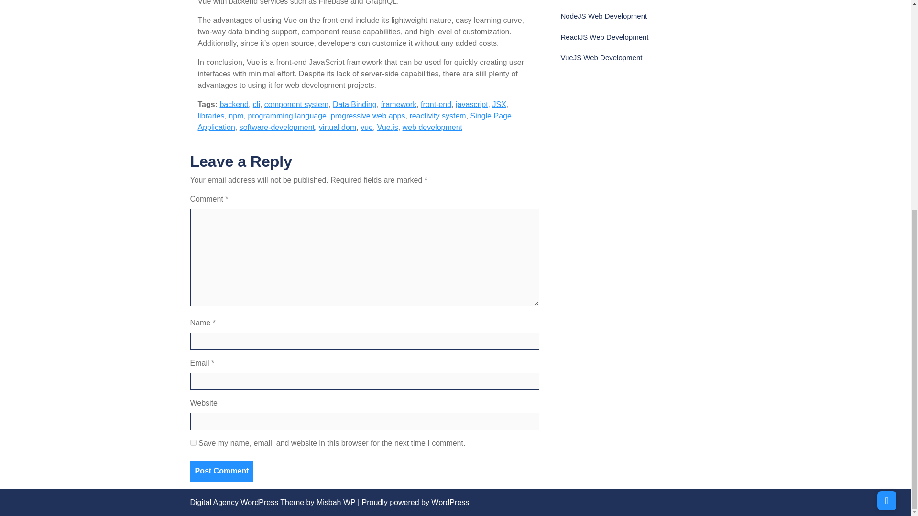 Image resolution: width=918 pixels, height=516 pixels. I want to click on libraries, so click(211, 116).